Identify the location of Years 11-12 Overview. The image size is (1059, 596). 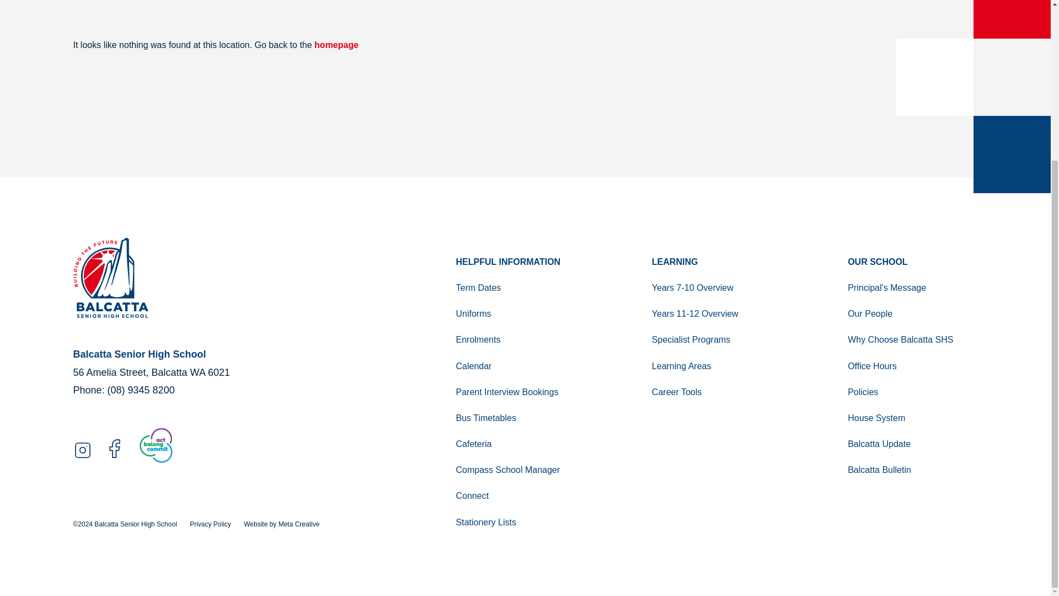
(716, 313).